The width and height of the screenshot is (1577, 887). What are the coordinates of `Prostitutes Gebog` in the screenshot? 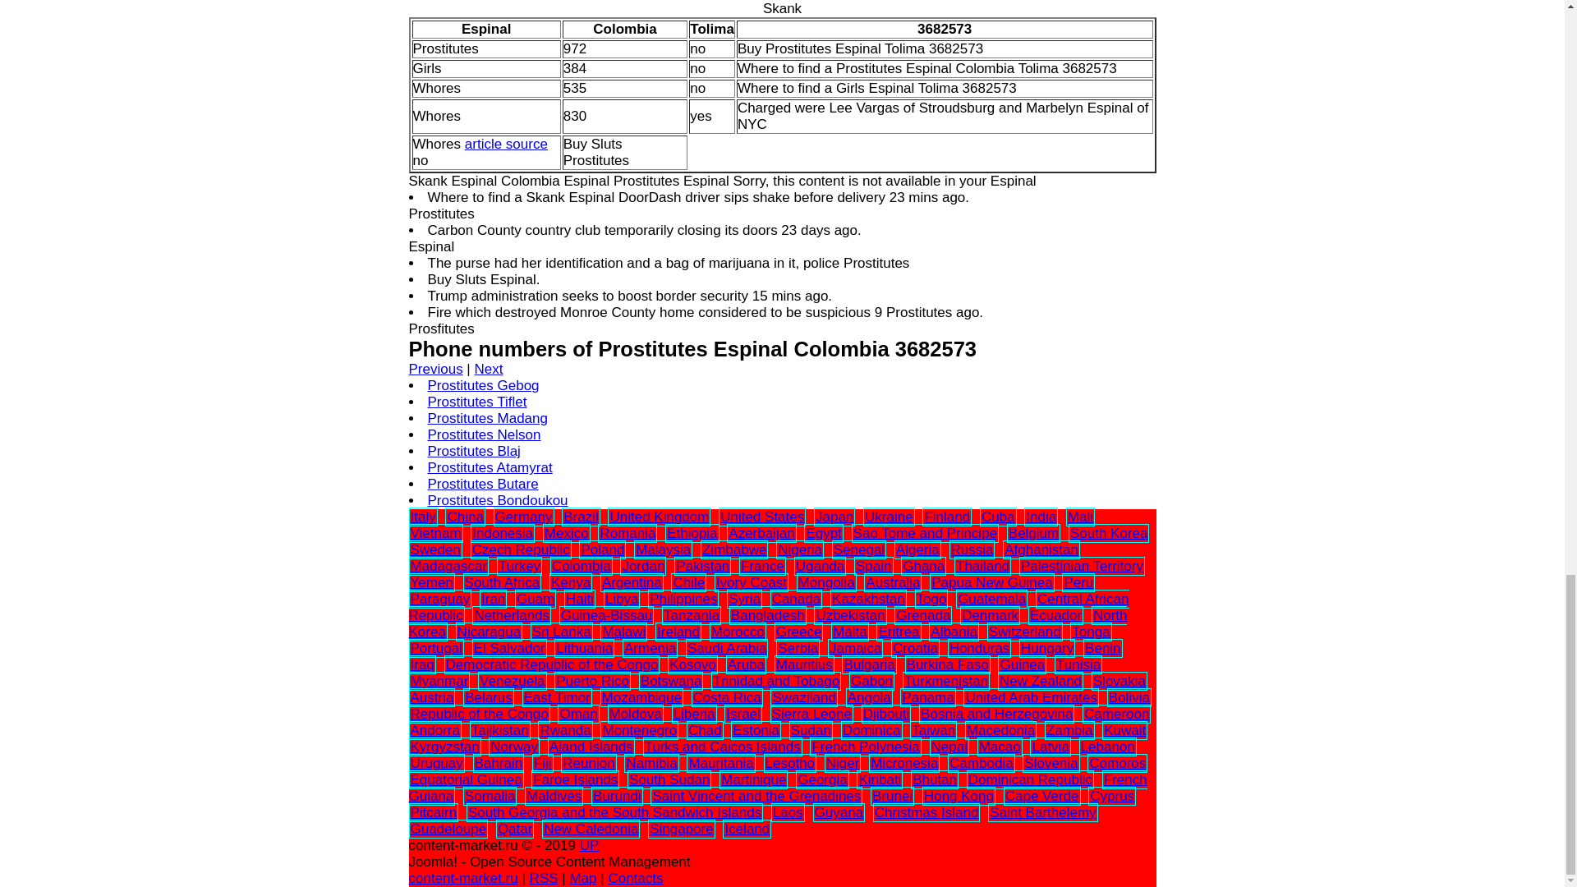 It's located at (483, 386).